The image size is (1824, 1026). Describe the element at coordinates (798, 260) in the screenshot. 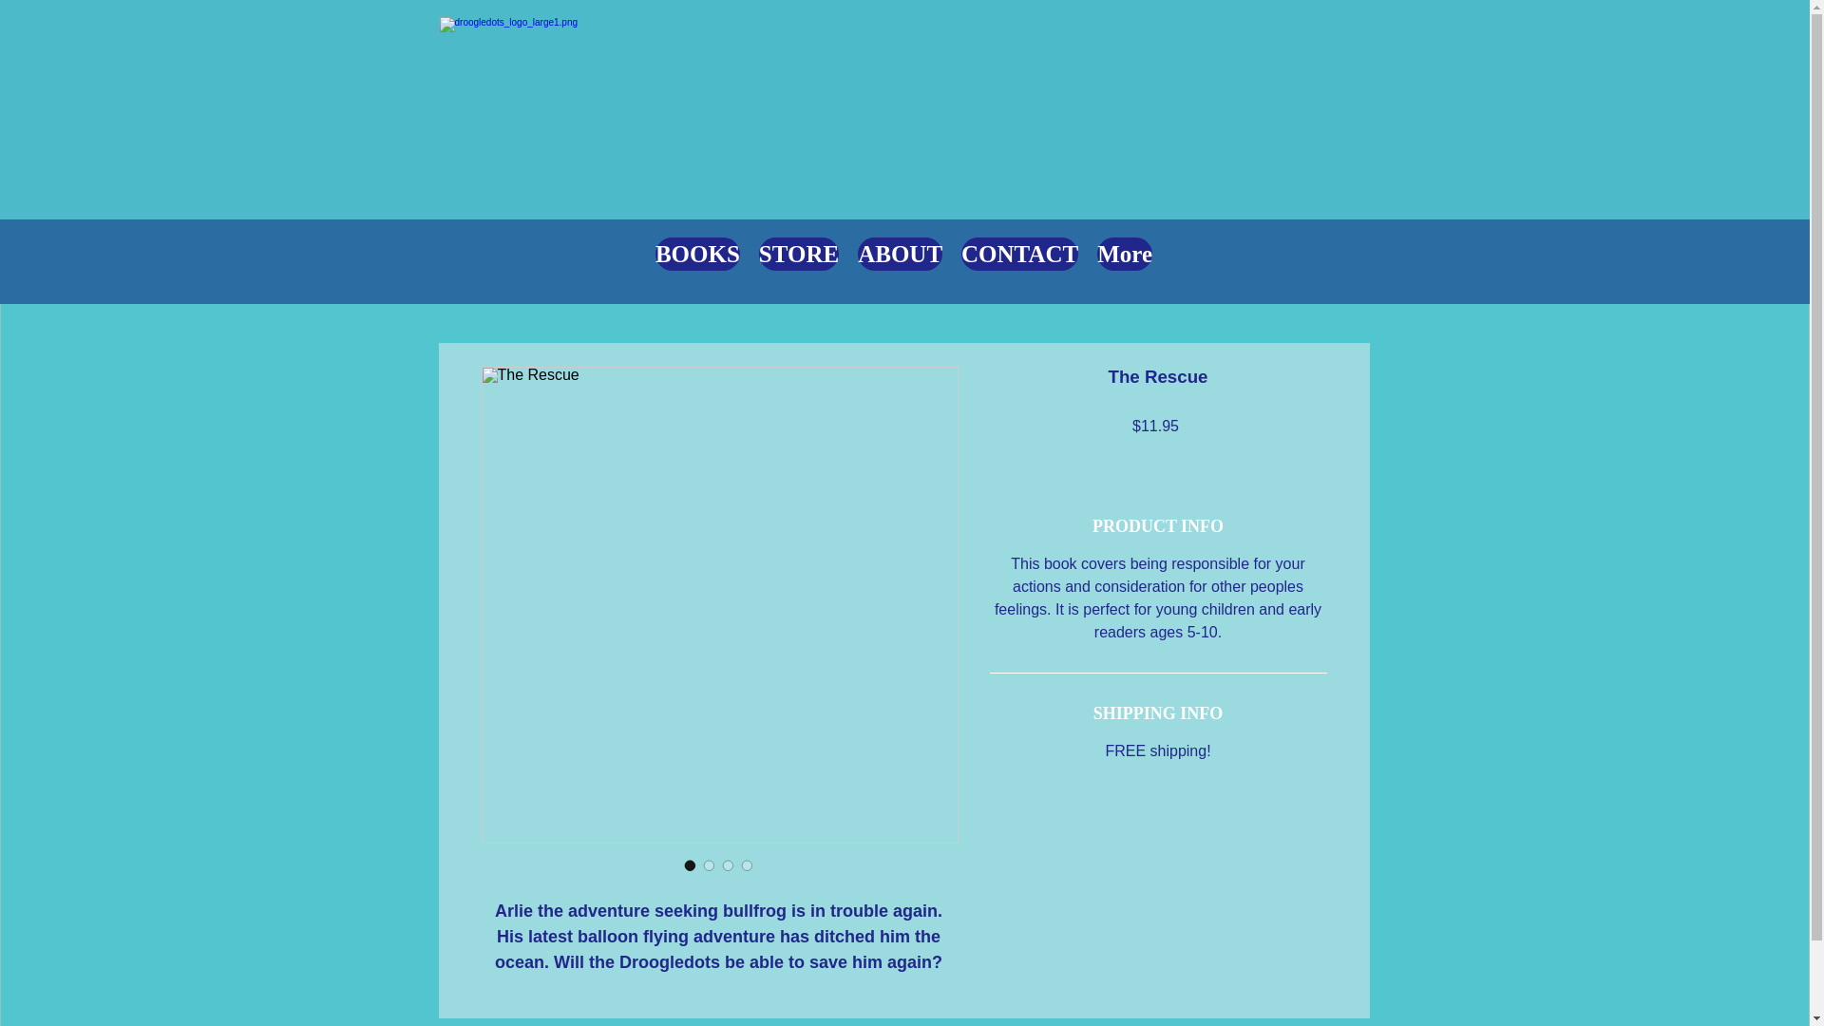

I see `STORE` at that location.